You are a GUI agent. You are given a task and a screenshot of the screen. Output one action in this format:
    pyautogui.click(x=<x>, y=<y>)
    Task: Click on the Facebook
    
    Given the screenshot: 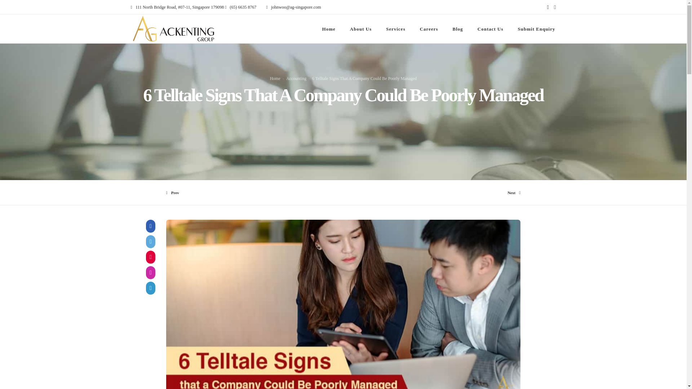 What is the action you would take?
    pyautogui.click(x=548, y=7)
    